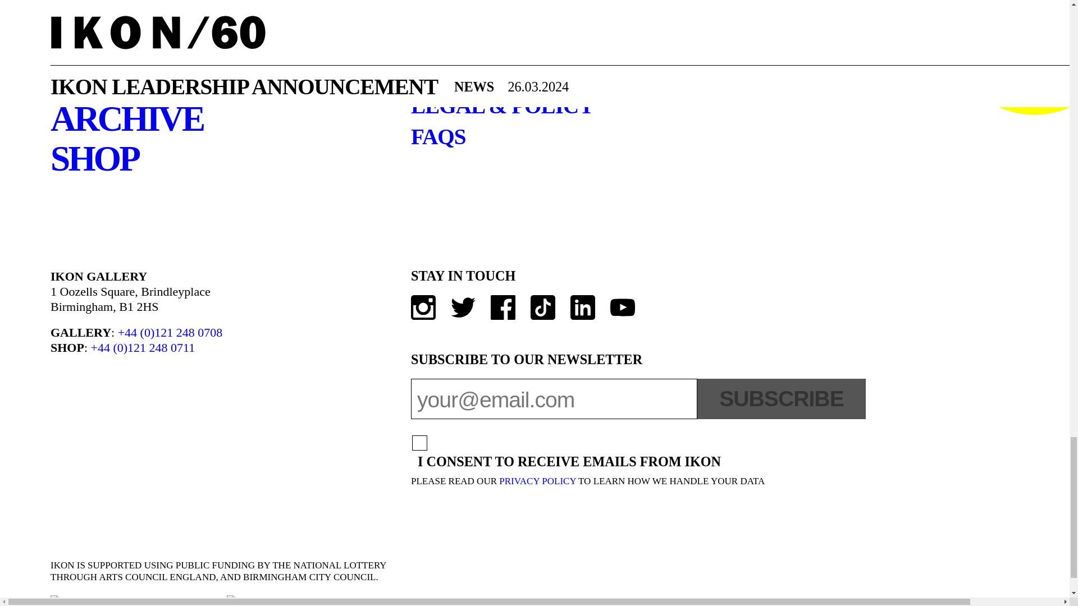 Image resolution: width=1078 pixels, height=606 pixels. I want to click on VISIT, so click(93, 8).